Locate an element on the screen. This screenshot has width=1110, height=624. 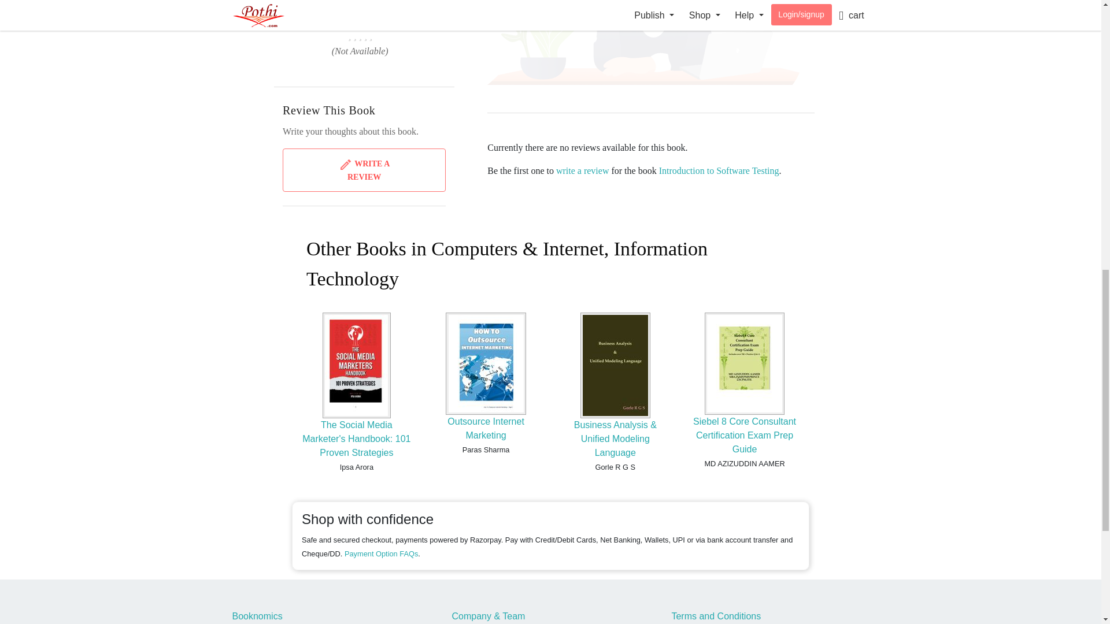
The Social Media Marketer's Handbook: 101 Proven Strategies is located at coordinates (356, 438).